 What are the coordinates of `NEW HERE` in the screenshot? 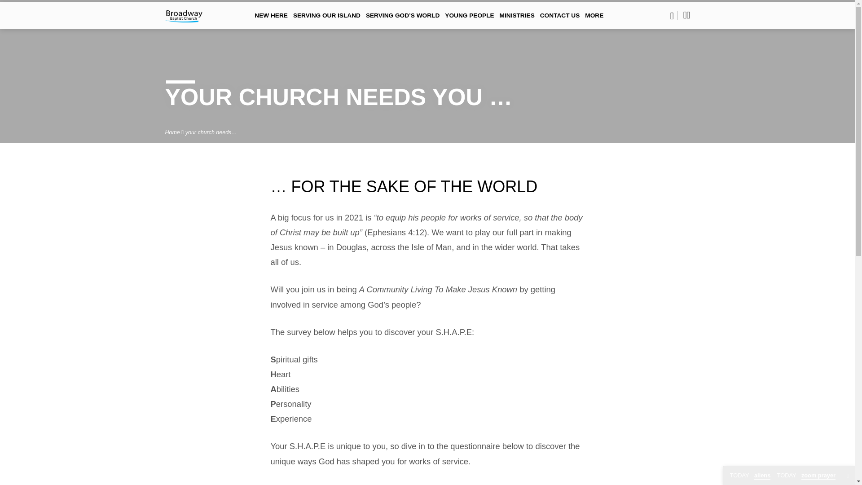 It's located at (271, 21).